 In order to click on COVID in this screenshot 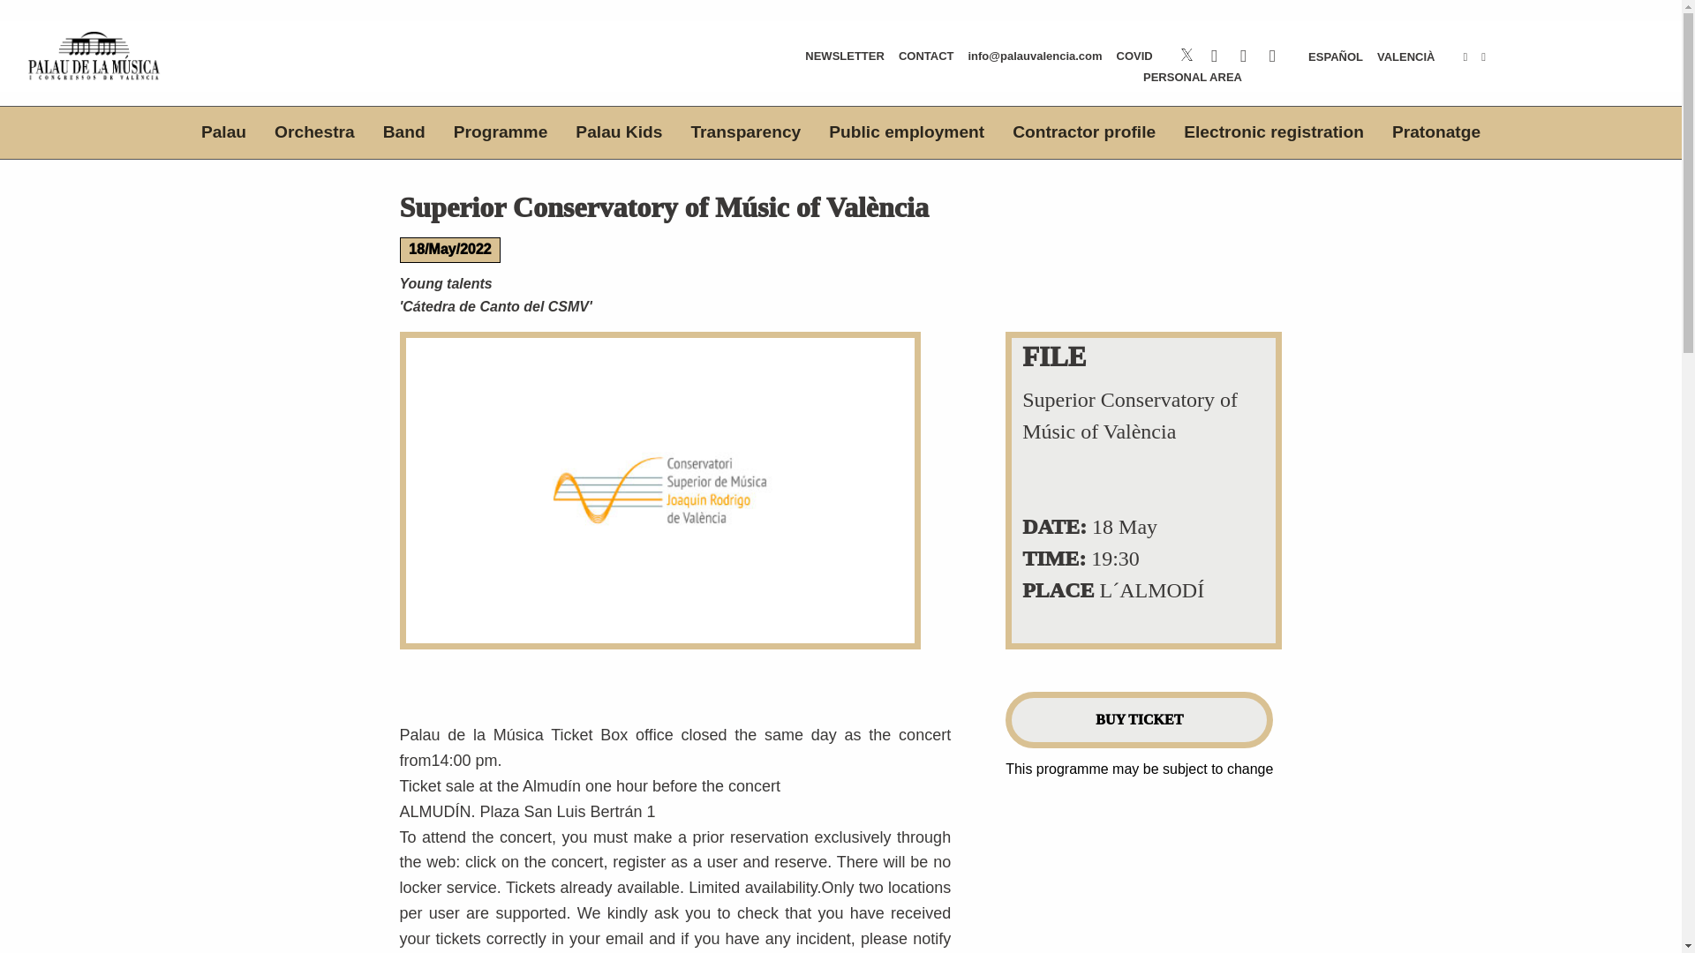, I will do `click(1134, 56)`.